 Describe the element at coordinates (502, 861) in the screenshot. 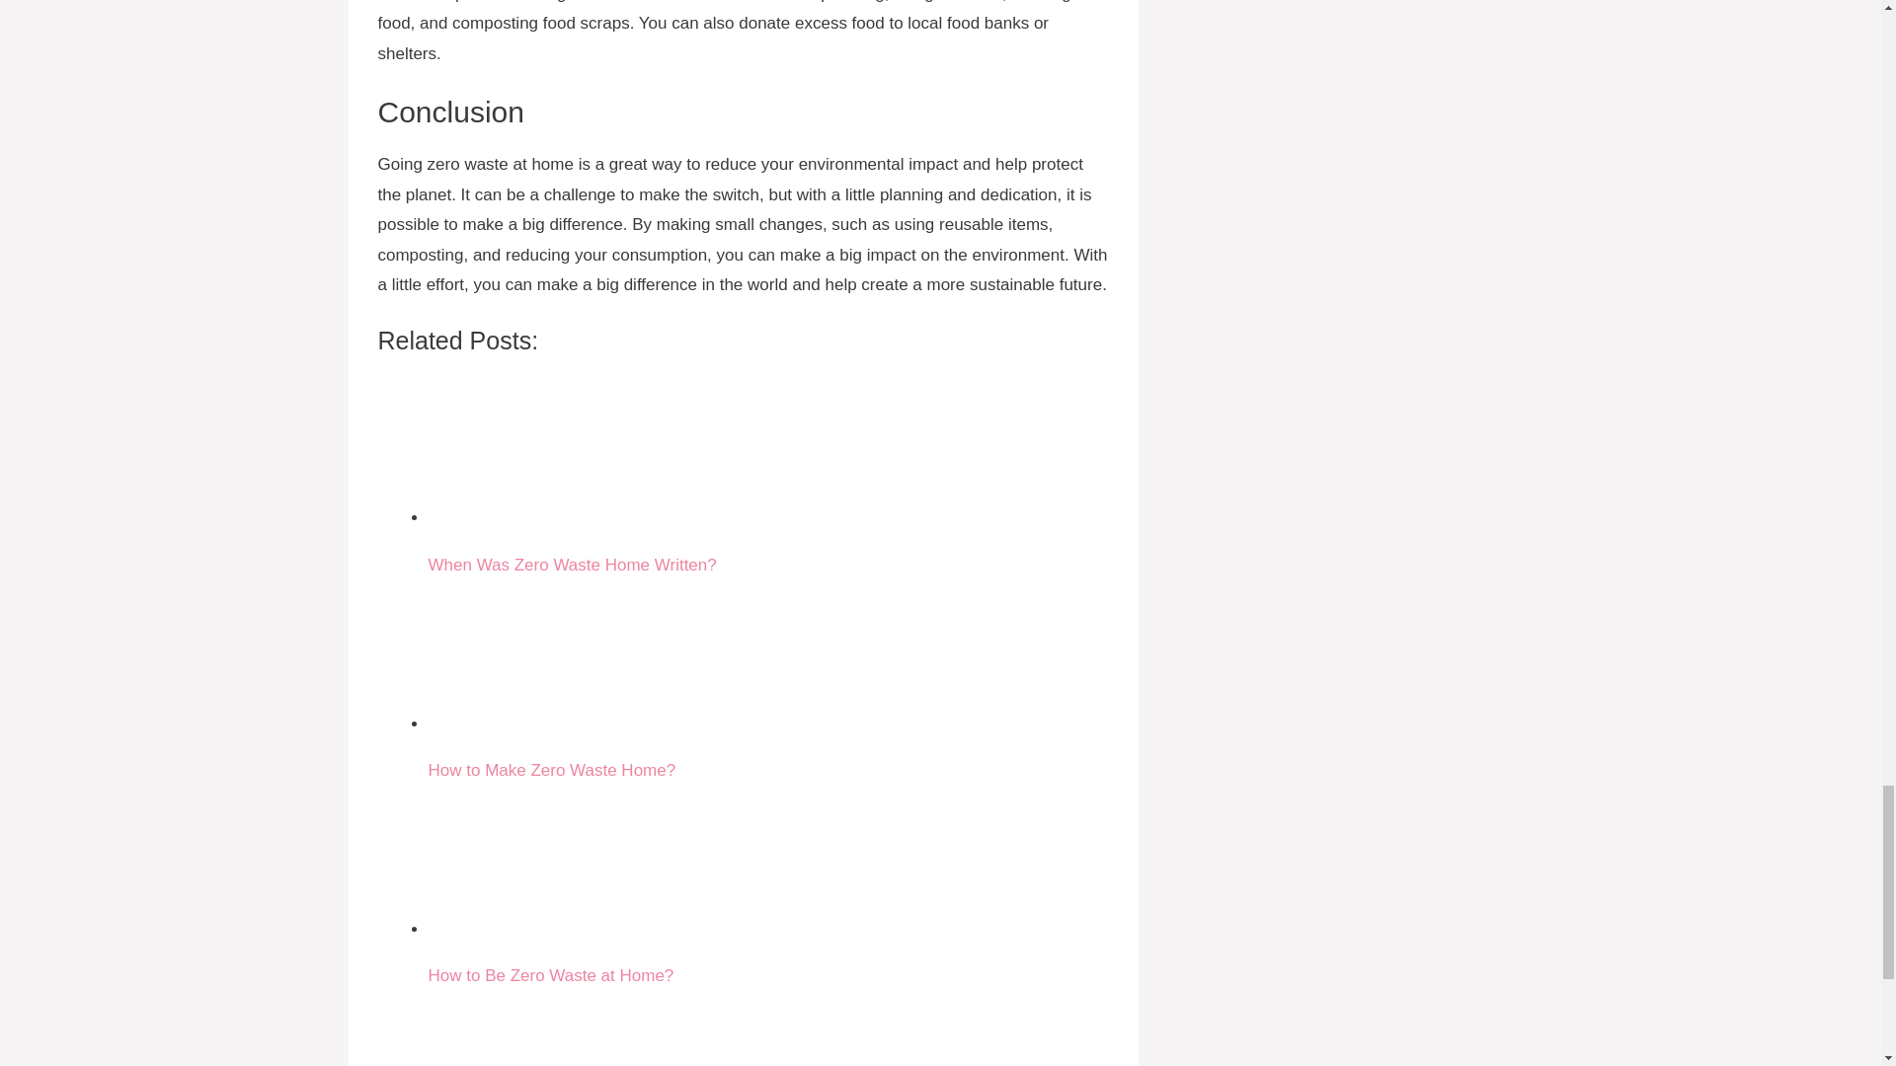

I see `How to Be Zero Waste at Home?` at that location.